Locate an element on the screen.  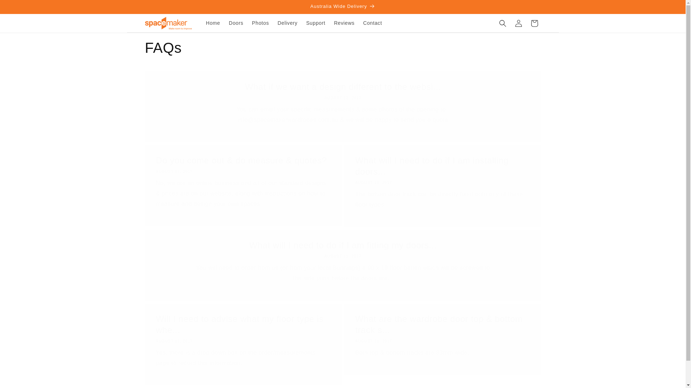
What if we want a design different to the websi... is located at coordinates (343, 87).